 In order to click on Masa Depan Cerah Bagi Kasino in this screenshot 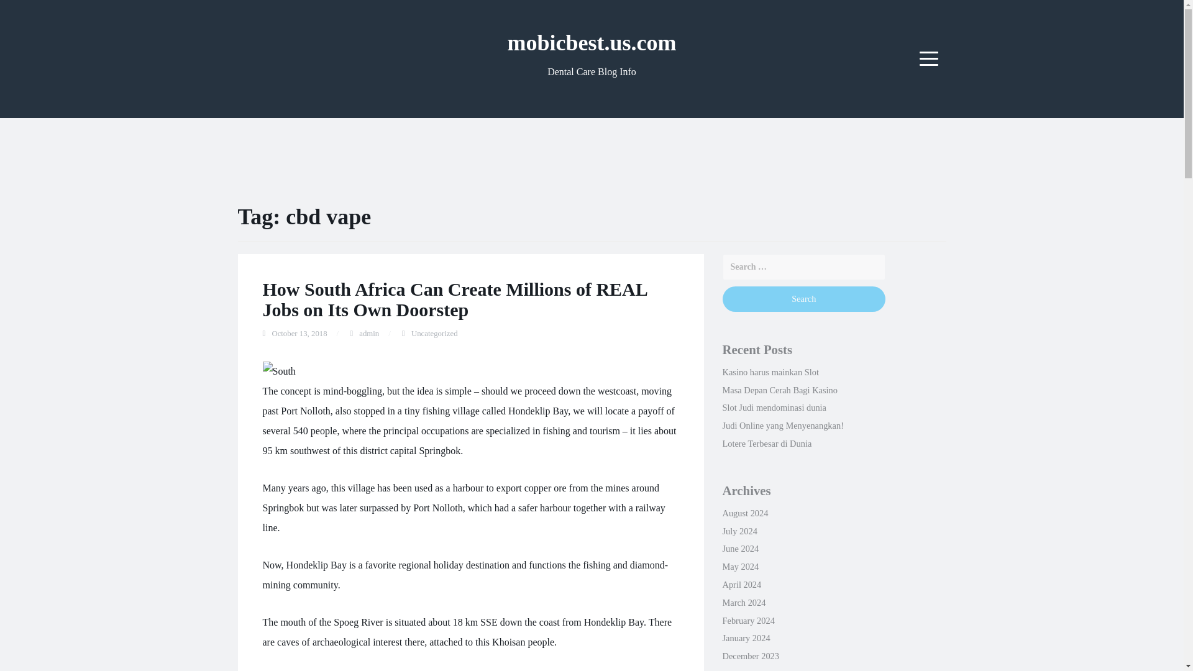, I will do `click(779, 390)`.